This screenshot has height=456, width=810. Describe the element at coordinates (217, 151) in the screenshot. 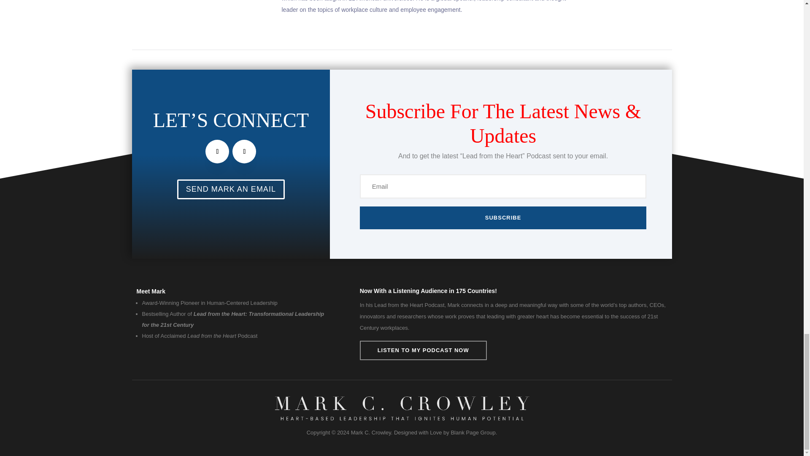

I see `Follow on Twitter` at that location.